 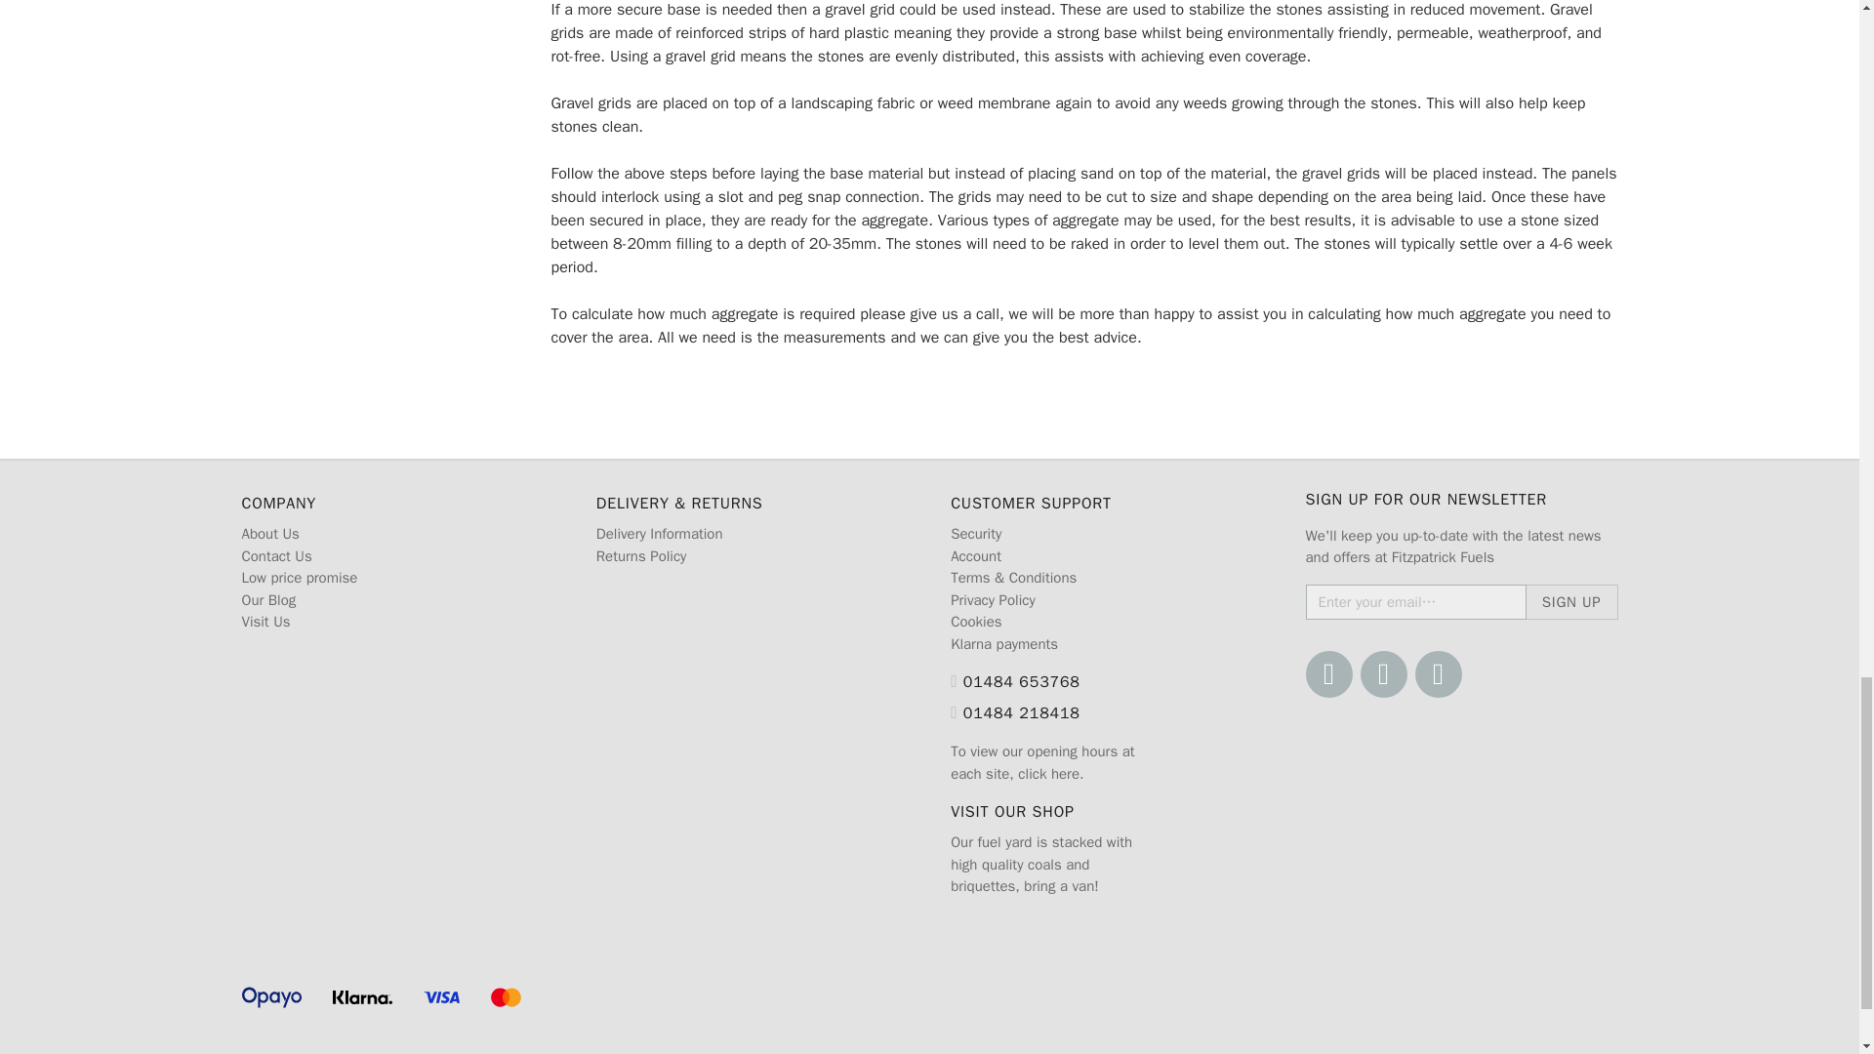 I want to click on Klarna, so click(x=362, y=996).